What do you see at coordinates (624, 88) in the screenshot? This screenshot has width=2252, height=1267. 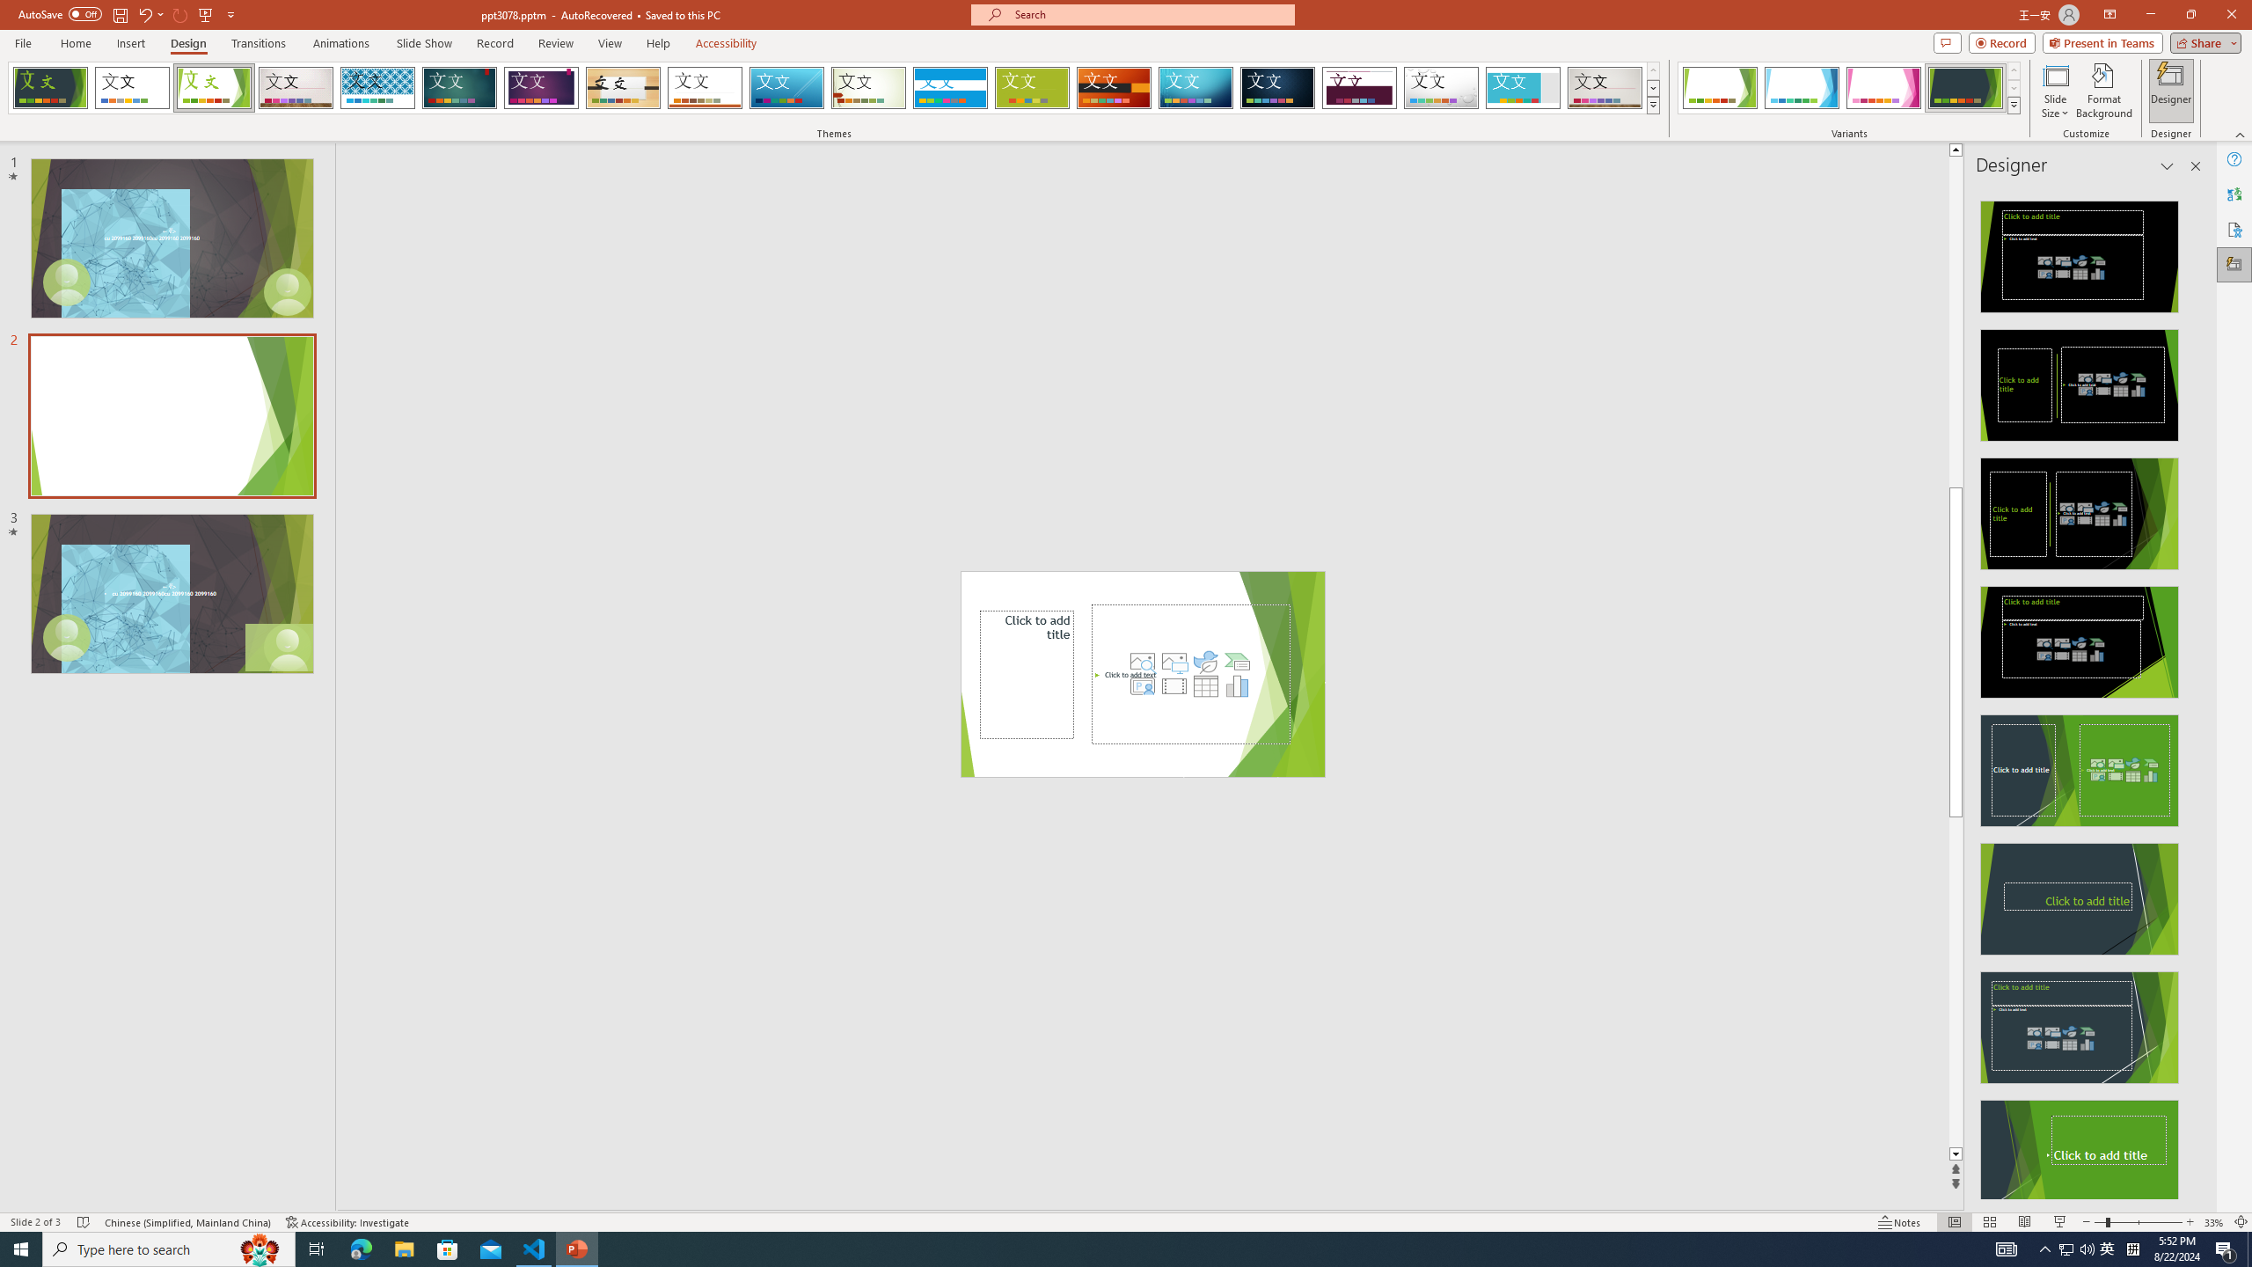 I see `Organic` at bounding box center [624, 88].